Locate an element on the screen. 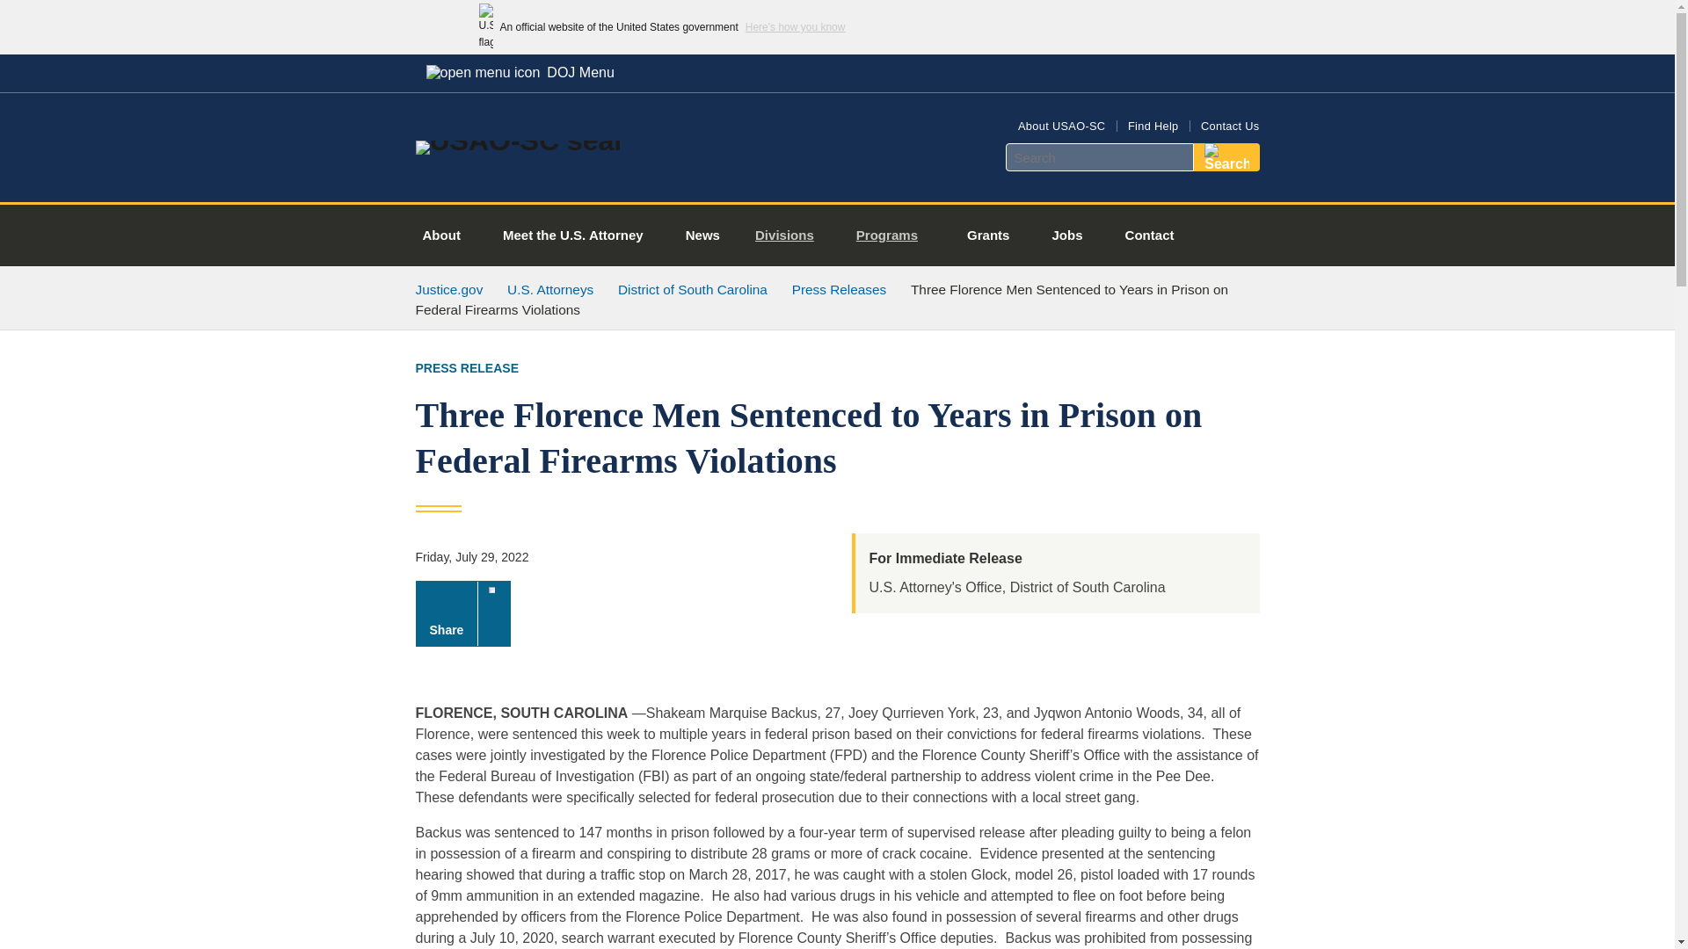  About is located at coordinates (441, 235).